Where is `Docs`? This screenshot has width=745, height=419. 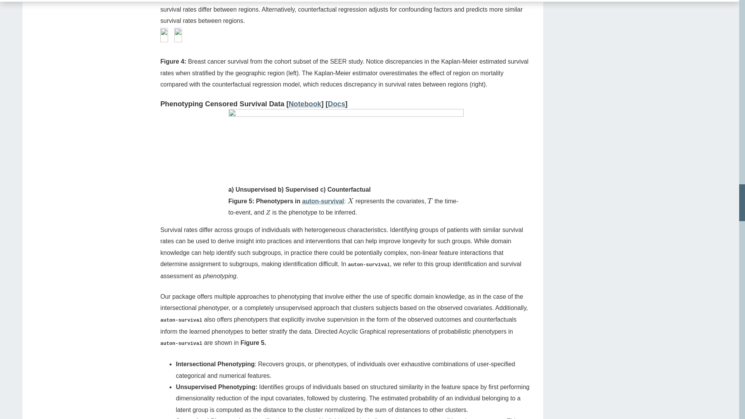
Docs is located at coordinates (336, 104).